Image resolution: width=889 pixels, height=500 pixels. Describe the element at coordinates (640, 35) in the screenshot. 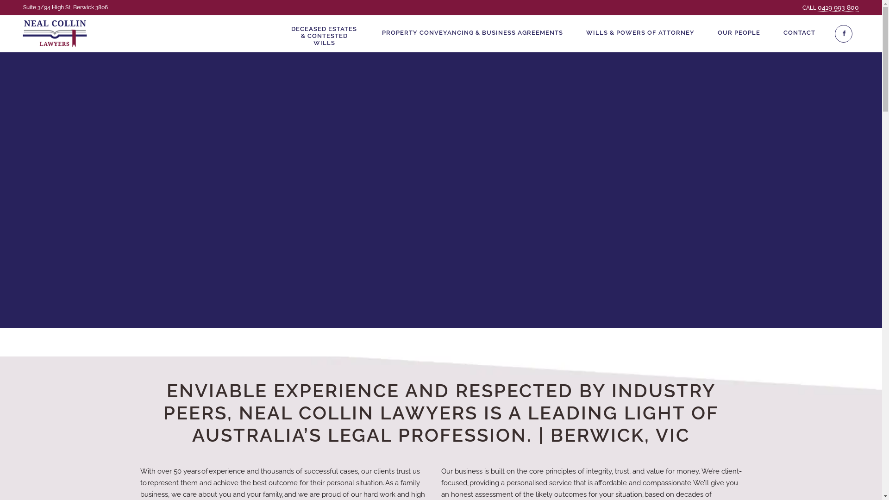

I see `WILLS & POWERS OF ATTORNEY` at that location.